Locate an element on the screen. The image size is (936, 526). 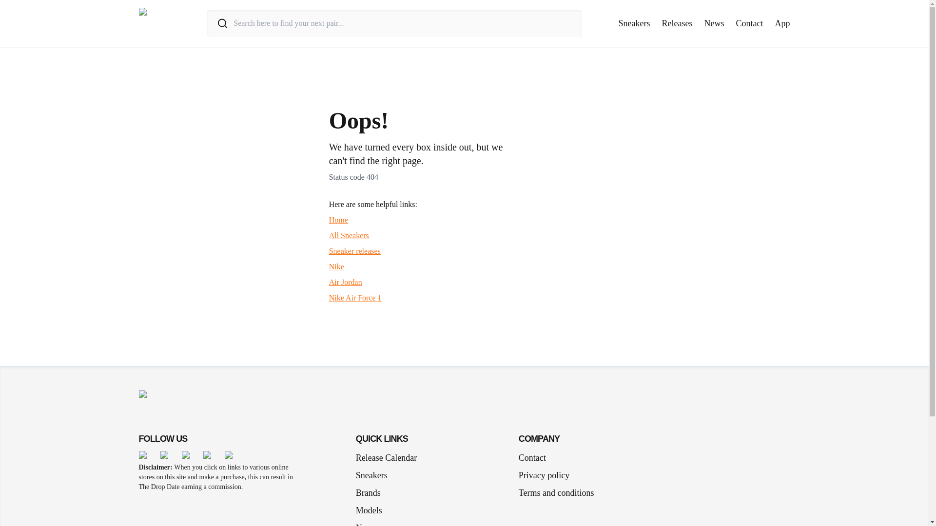
App is located at coordinates (782, 23).